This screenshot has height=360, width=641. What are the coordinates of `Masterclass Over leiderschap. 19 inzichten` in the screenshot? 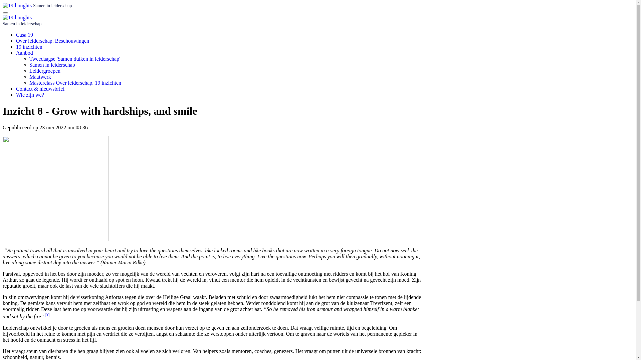 It's located at (75, 83).